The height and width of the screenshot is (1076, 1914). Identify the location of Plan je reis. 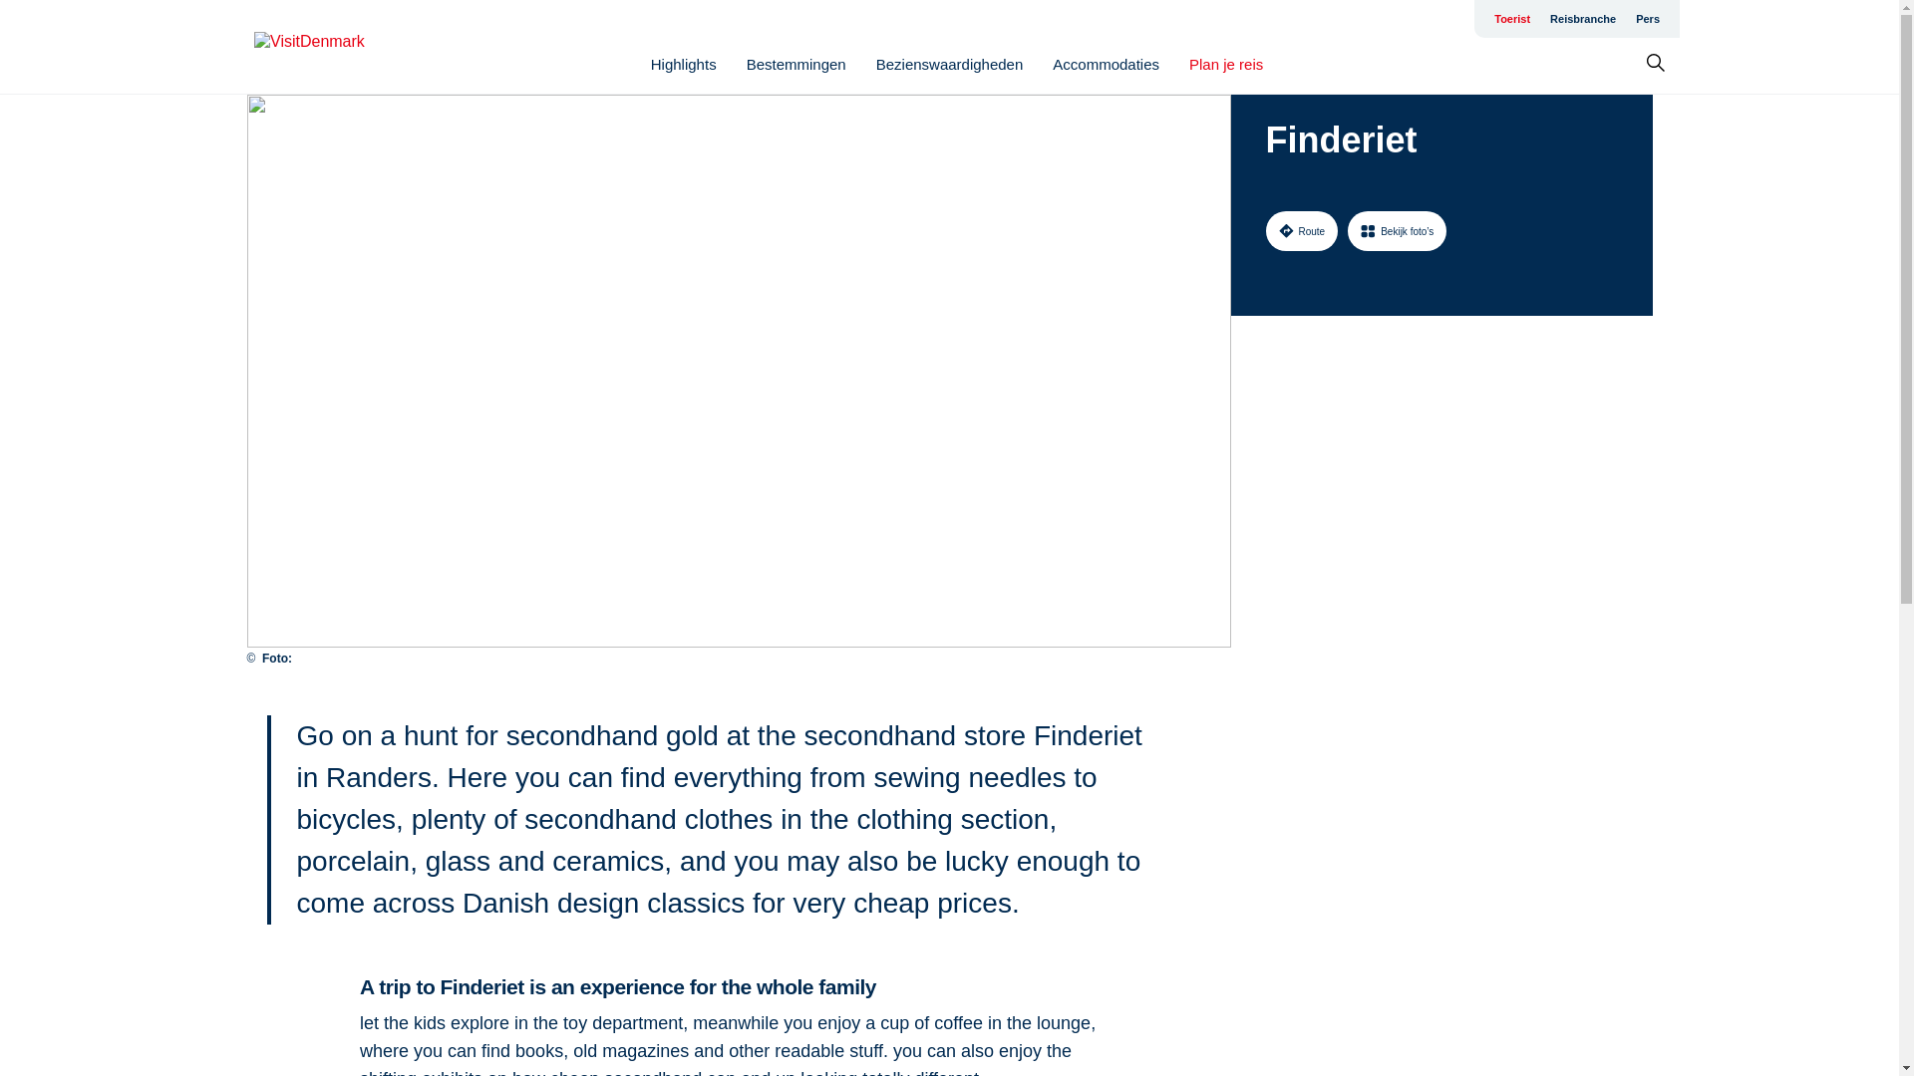
(1226, 64).